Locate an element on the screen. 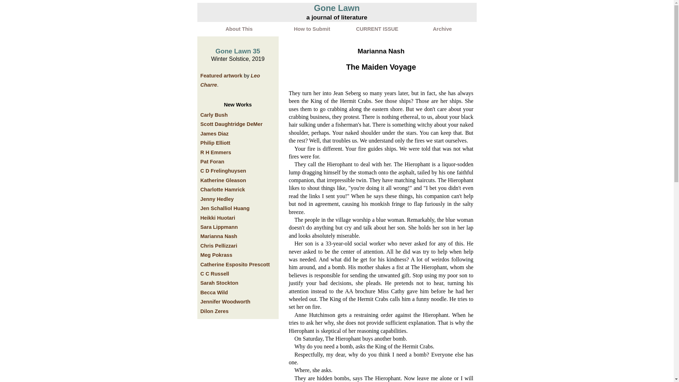 This screenshot has height=382, width=679. How to Submit is located at coordinates (312, 29).